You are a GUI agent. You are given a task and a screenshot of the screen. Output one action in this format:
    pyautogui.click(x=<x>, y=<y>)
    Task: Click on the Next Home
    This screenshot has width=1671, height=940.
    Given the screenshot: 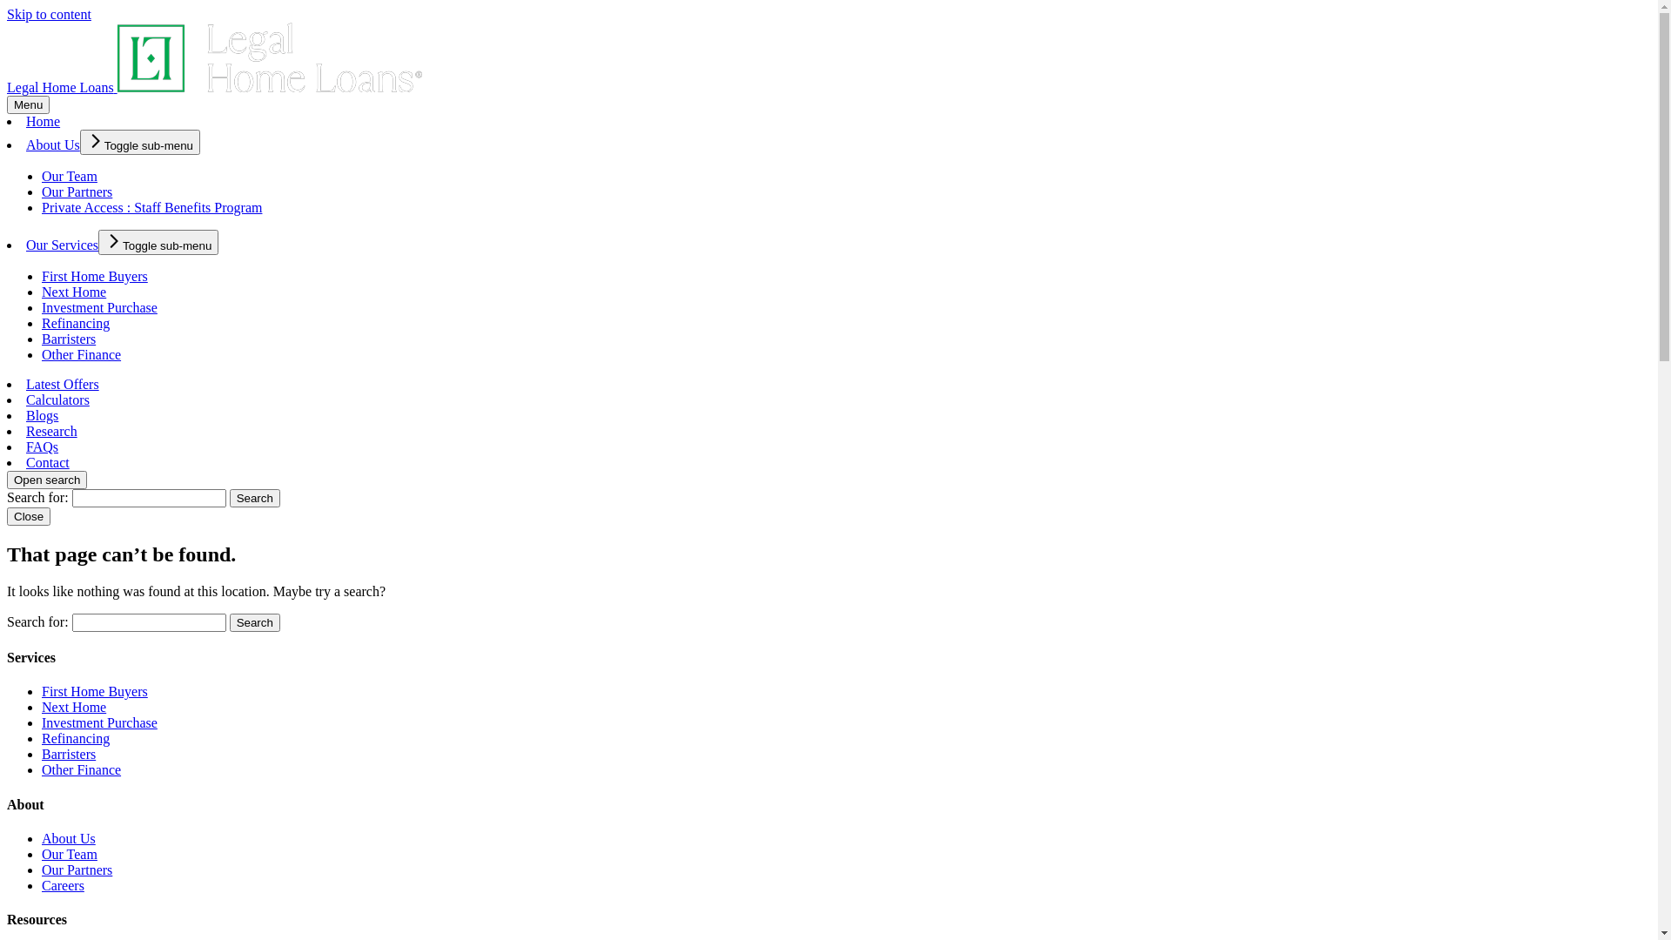 What is the action you would take?
    pyautogui.click(x=74, y=707)
    